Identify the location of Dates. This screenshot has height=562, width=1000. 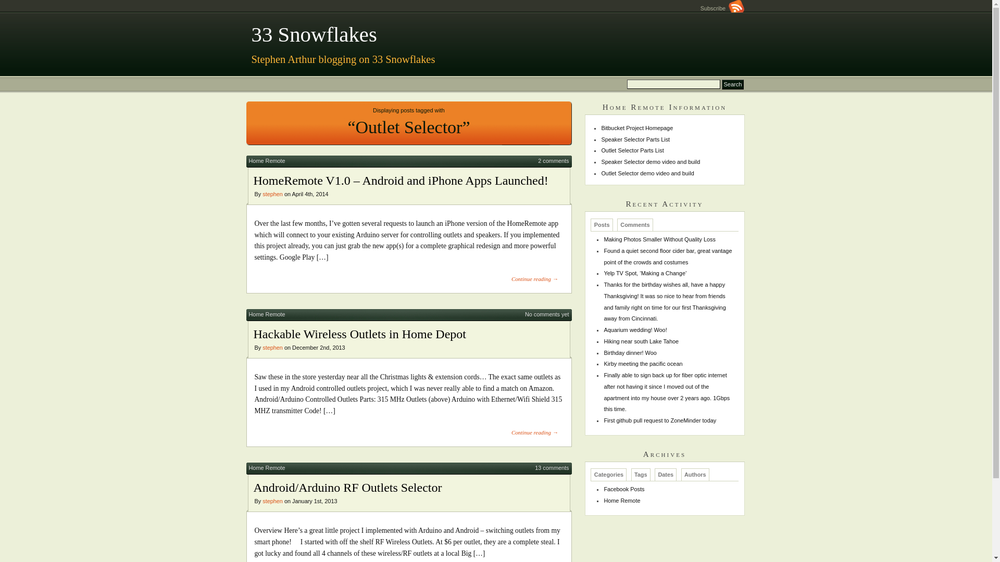
(666, 475).